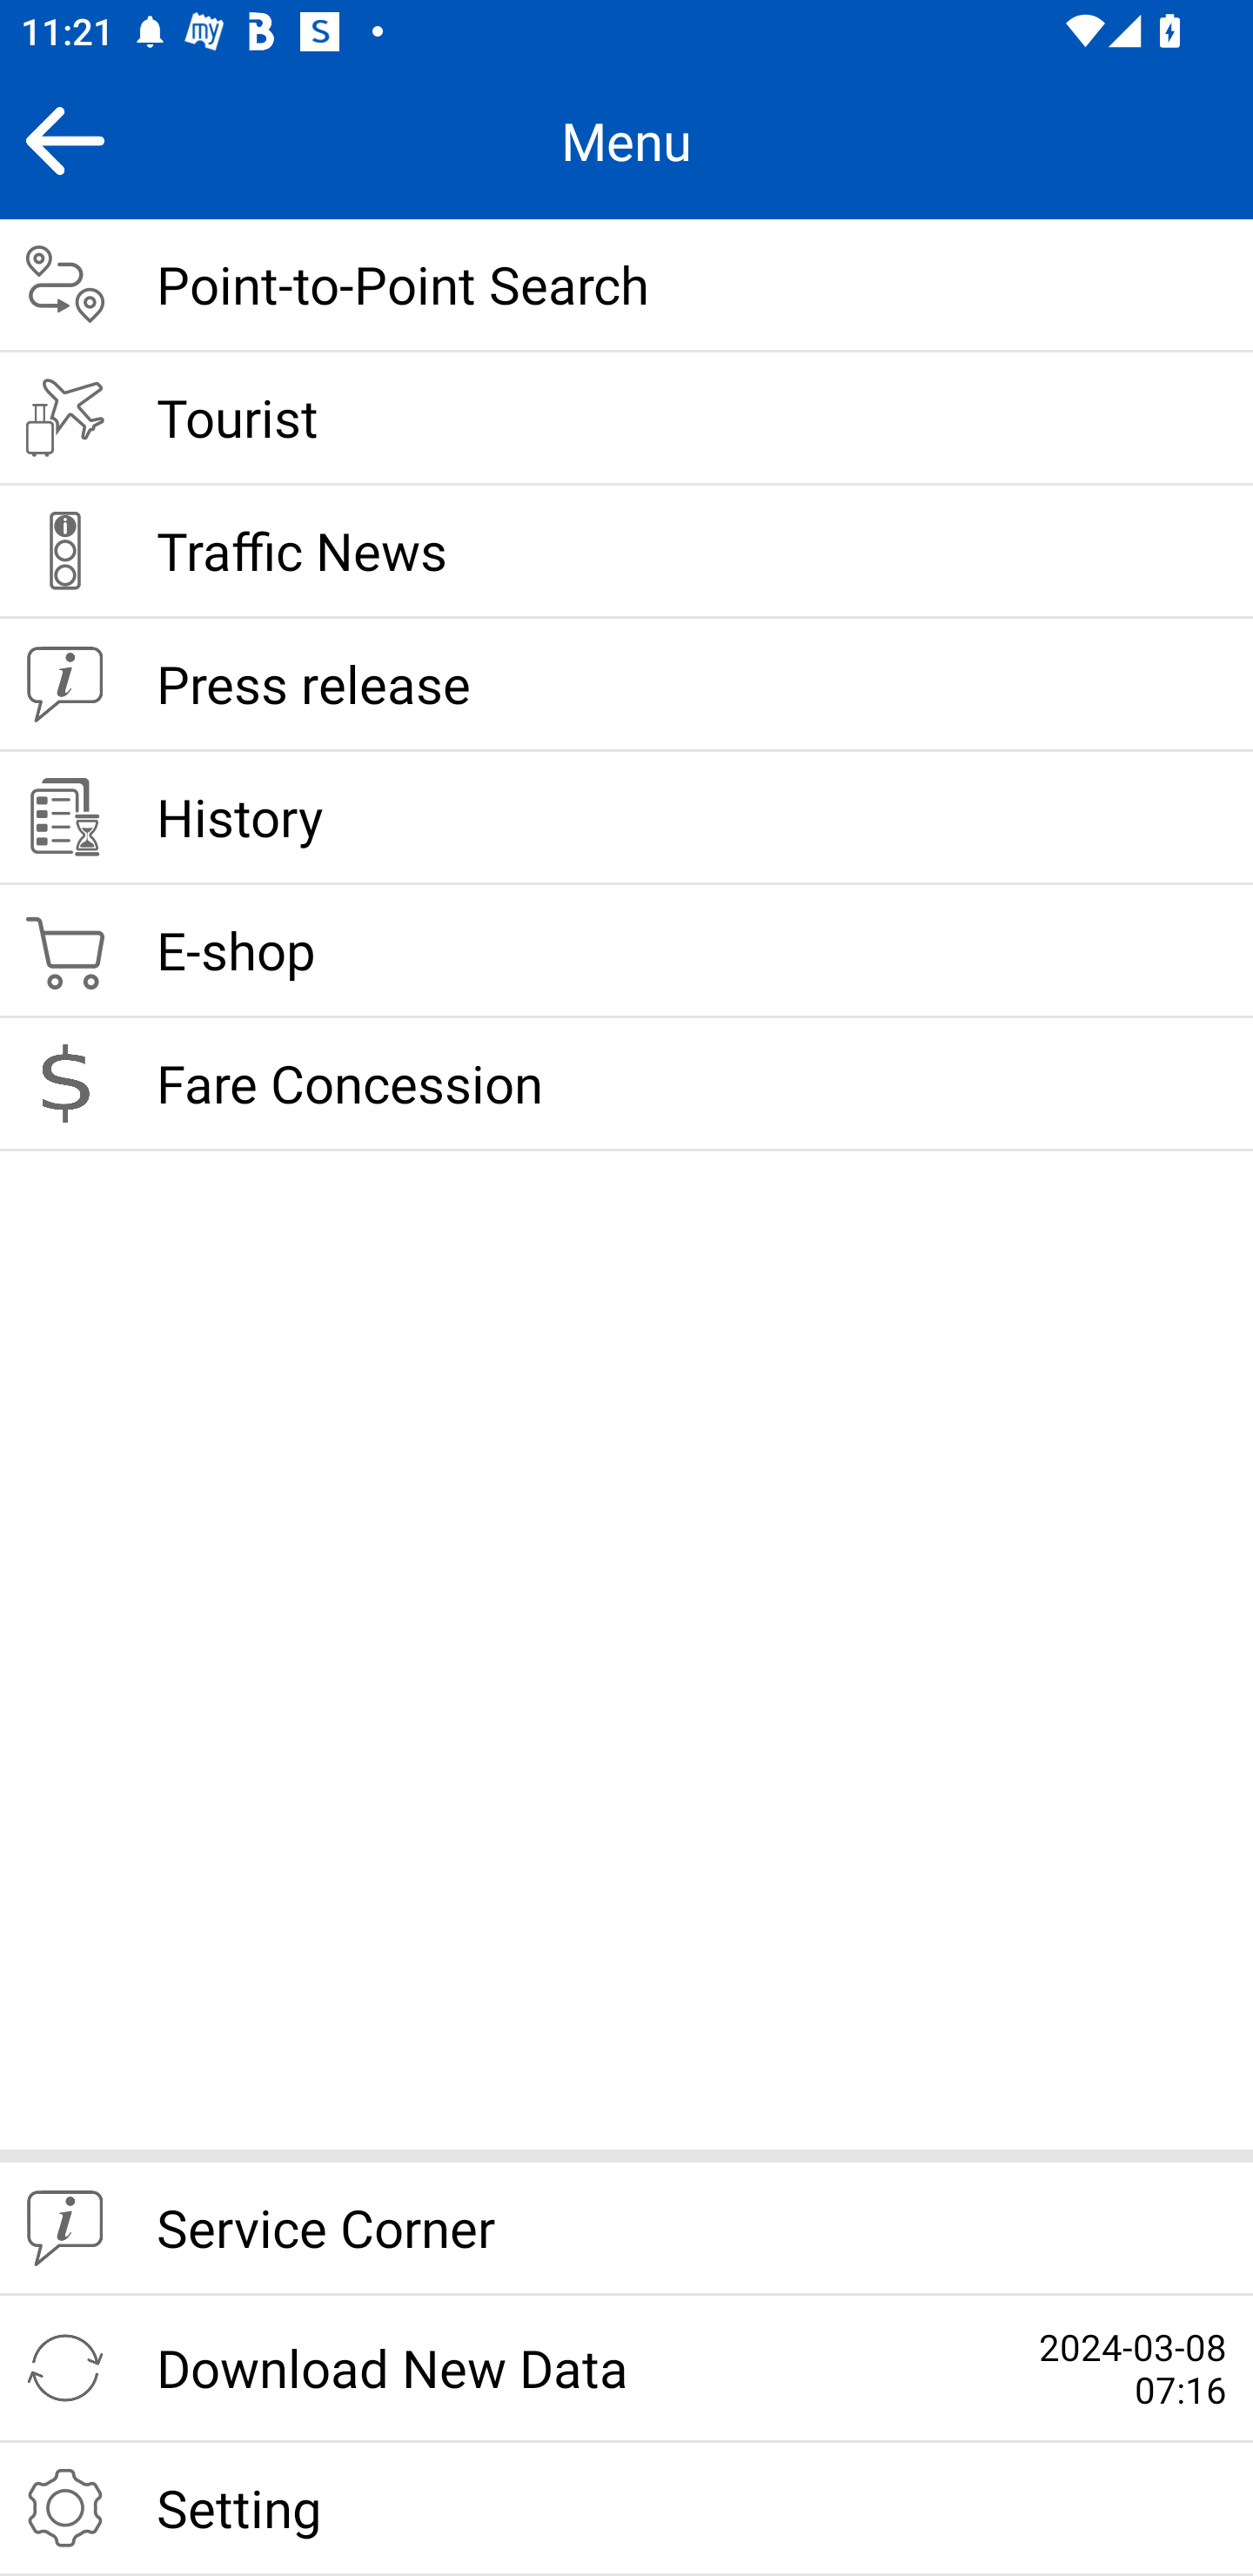  I want to click on Back, so click(64, 140).